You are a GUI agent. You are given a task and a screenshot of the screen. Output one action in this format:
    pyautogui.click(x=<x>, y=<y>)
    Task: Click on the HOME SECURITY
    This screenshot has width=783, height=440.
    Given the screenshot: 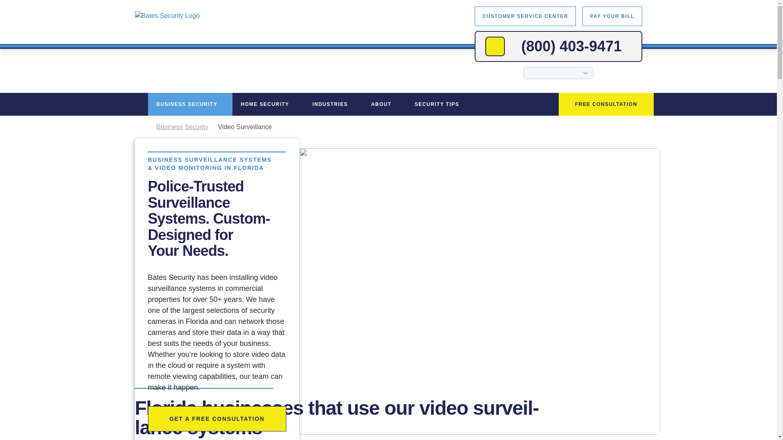 What is the action you would take?
    pyautogui.click(x=268, y=104)
    